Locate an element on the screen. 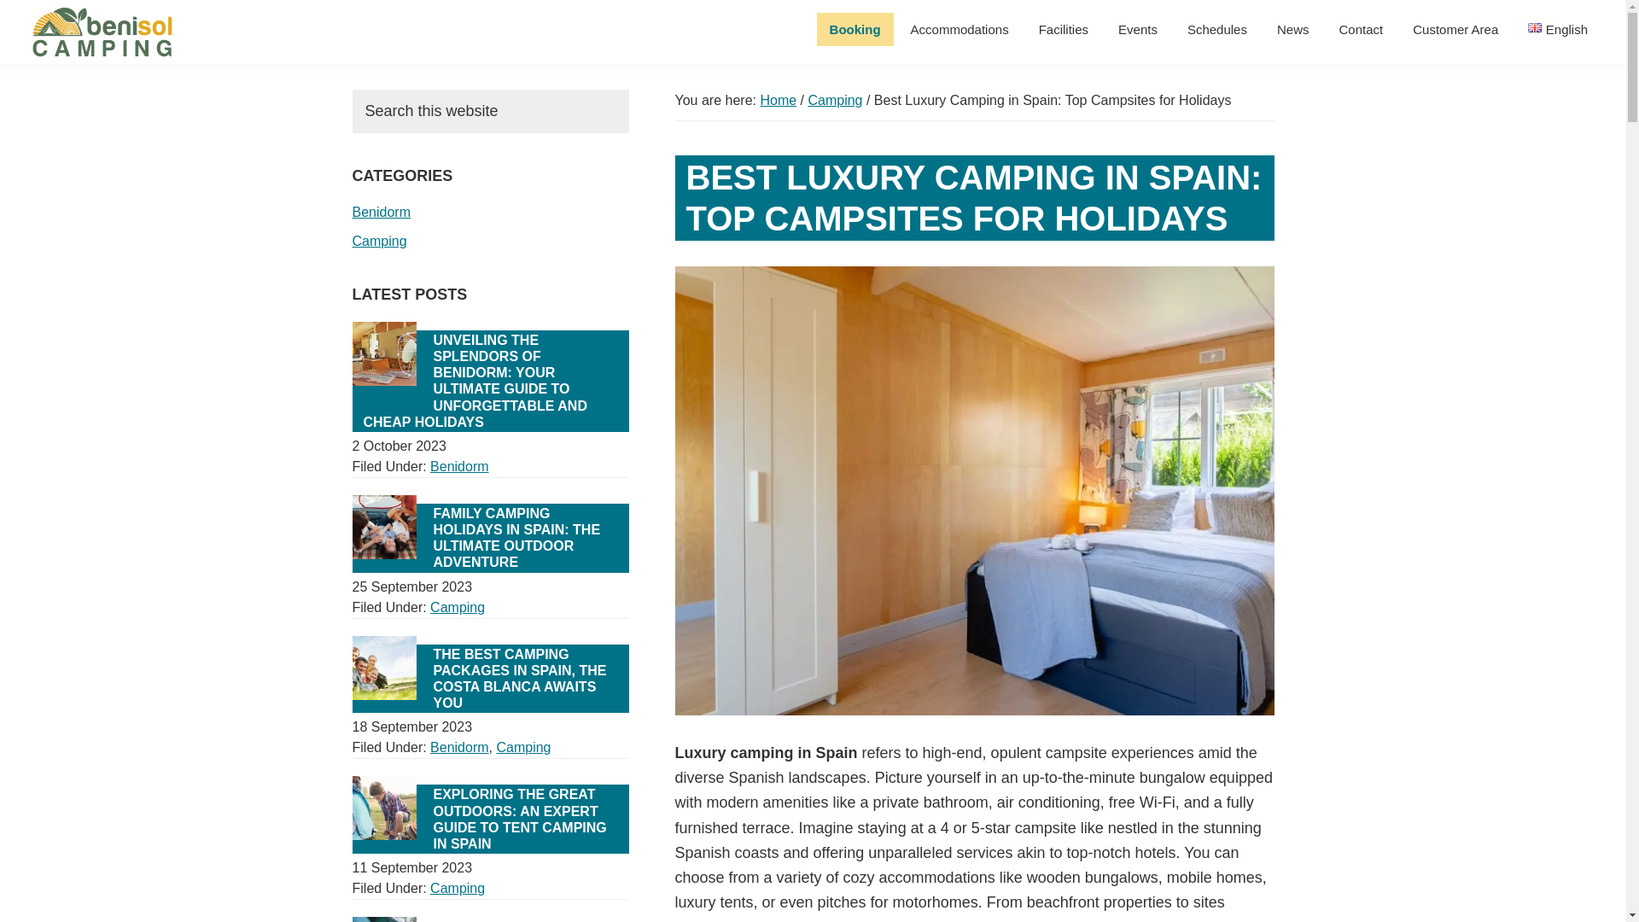 This screenshot has width=1639, height=922. Events is located at coordinates (1137, 29).